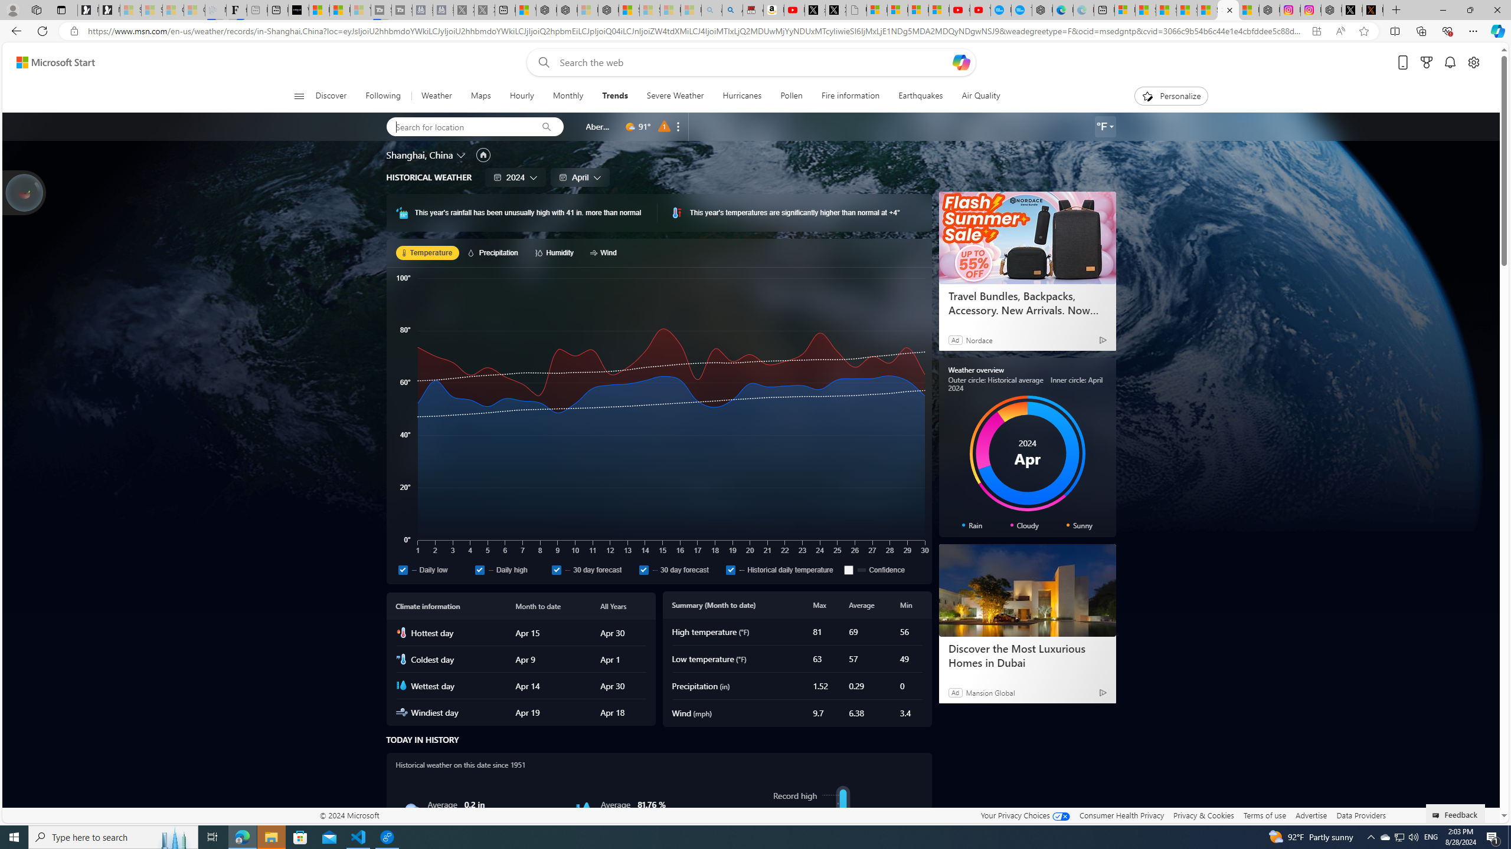 The height and width of the screenshot is (849, 1511). Describe the element at coordinates (403, 570) in the screenshot. I see `Daily low` at that location.